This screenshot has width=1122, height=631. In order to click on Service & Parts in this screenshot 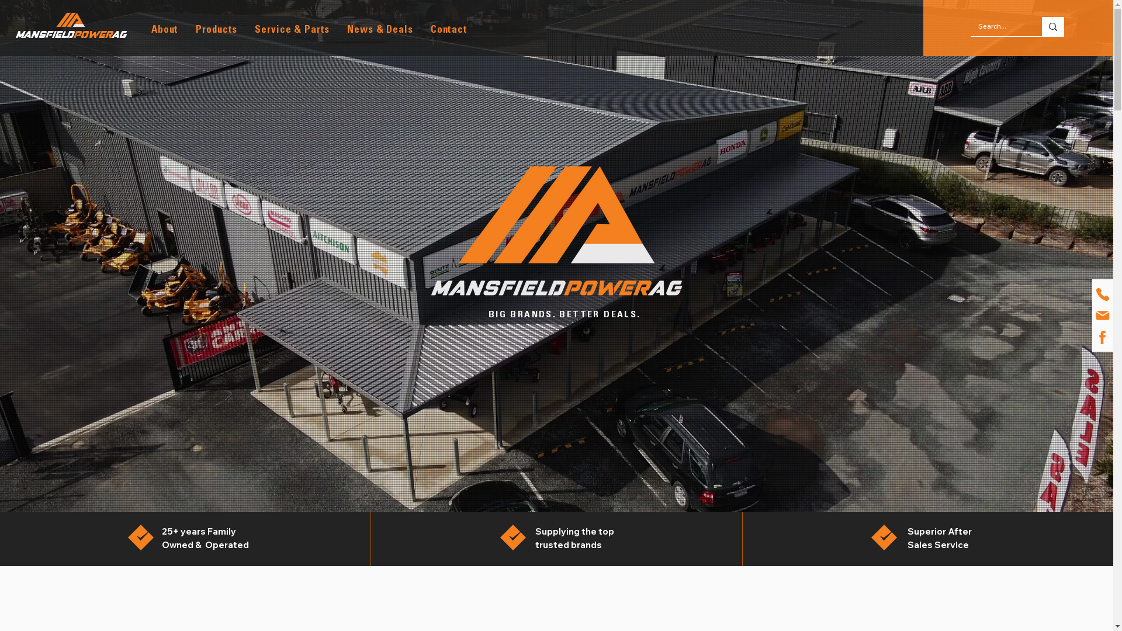, I will do `click(293, 30)`.